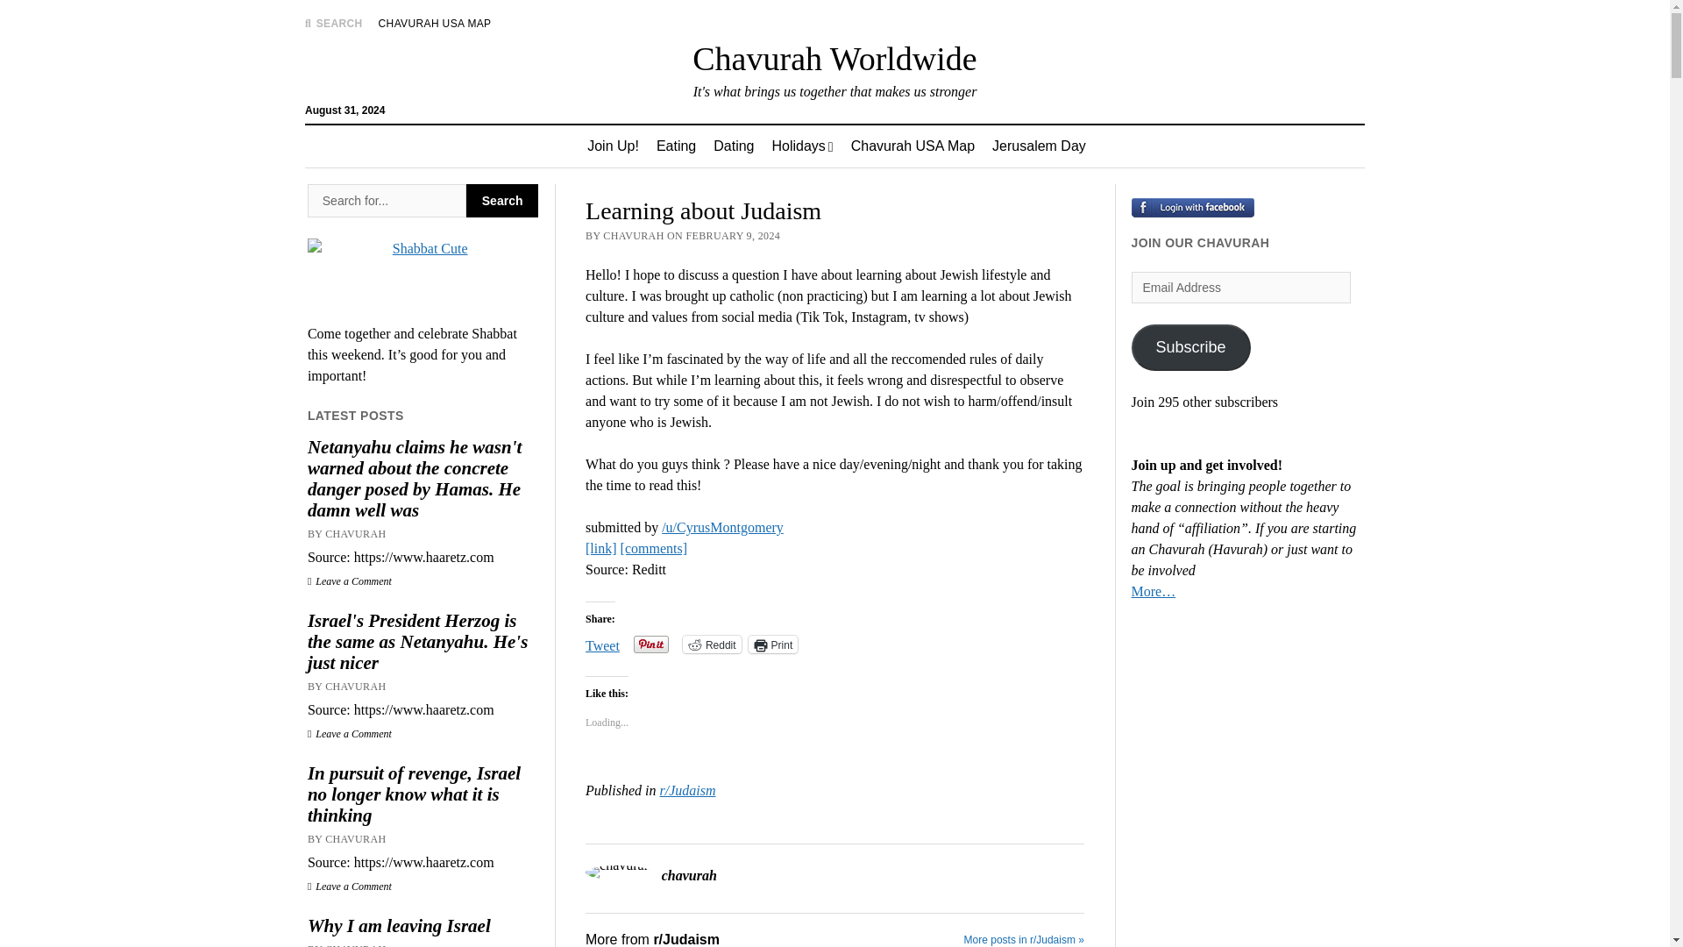 The image size is (1683, 947). What do you see at coordinates (333, 23) in the screenshot?
I see `SEARCH` at bounding box center [333, 23].